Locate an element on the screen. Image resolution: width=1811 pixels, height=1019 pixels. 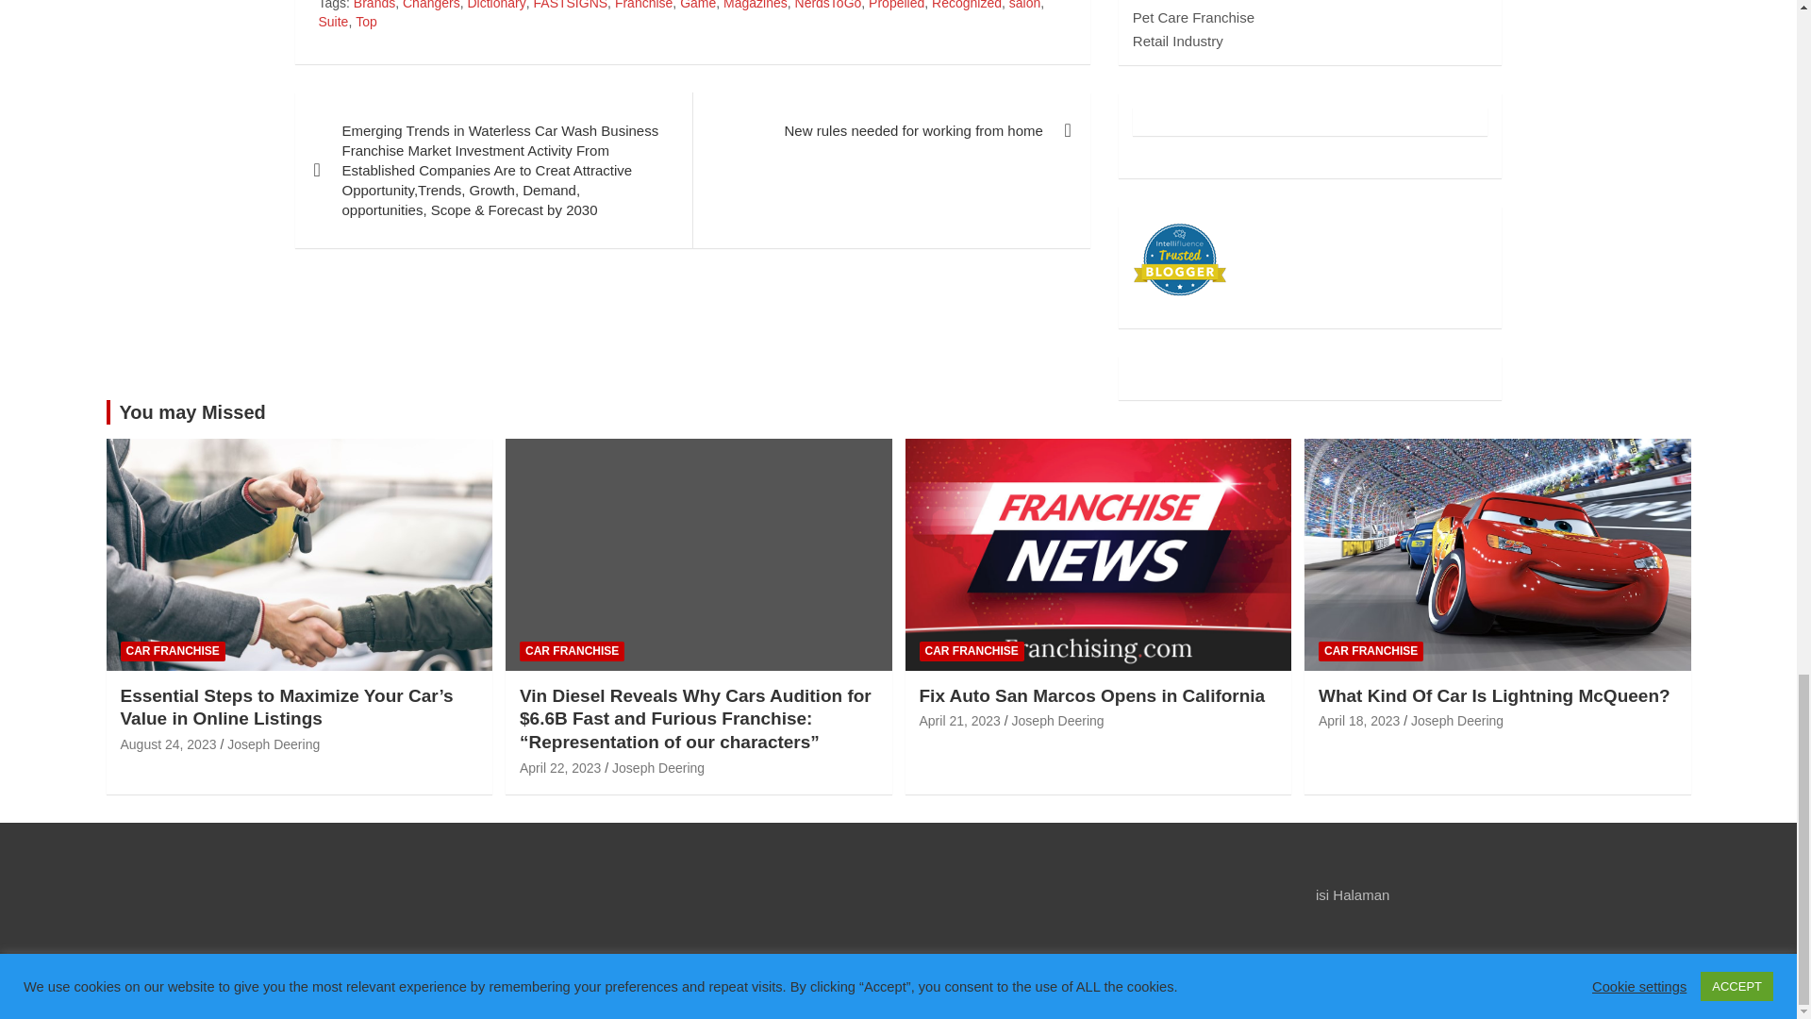
FASTSIGNS is located at coordinates (572, 7).